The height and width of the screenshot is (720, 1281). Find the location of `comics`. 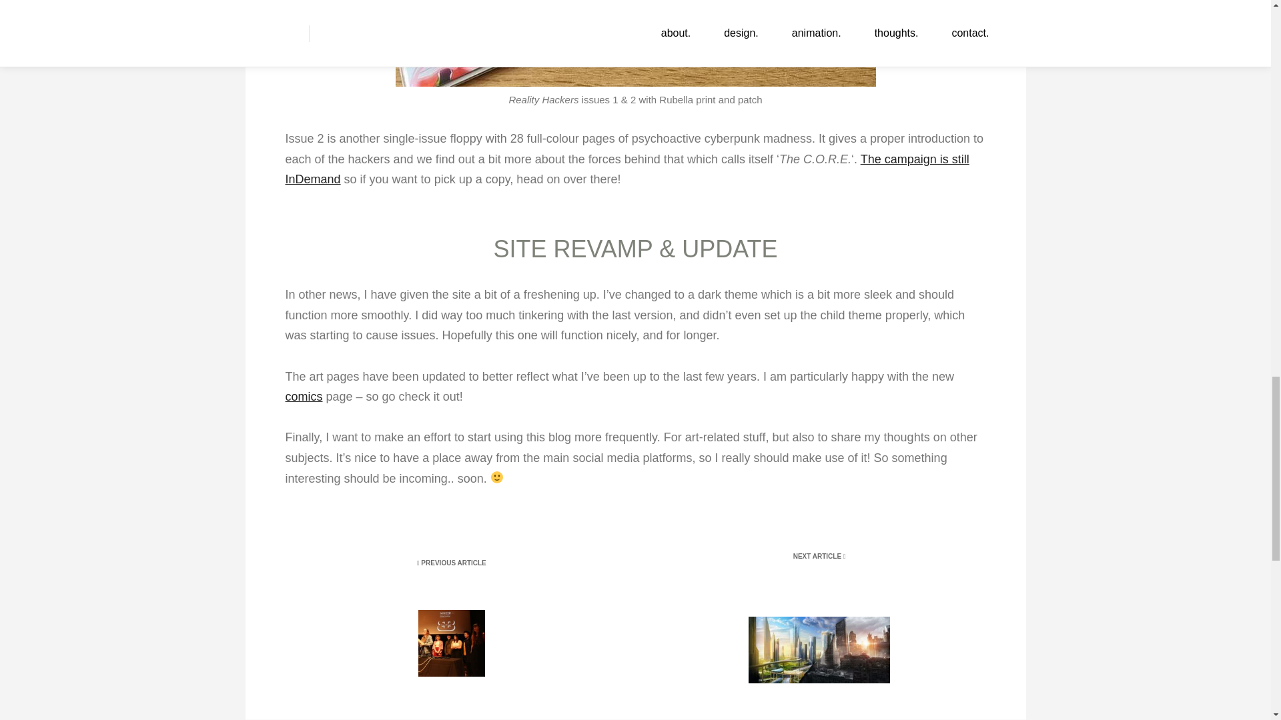

comics is located at coordinates (304, 396).